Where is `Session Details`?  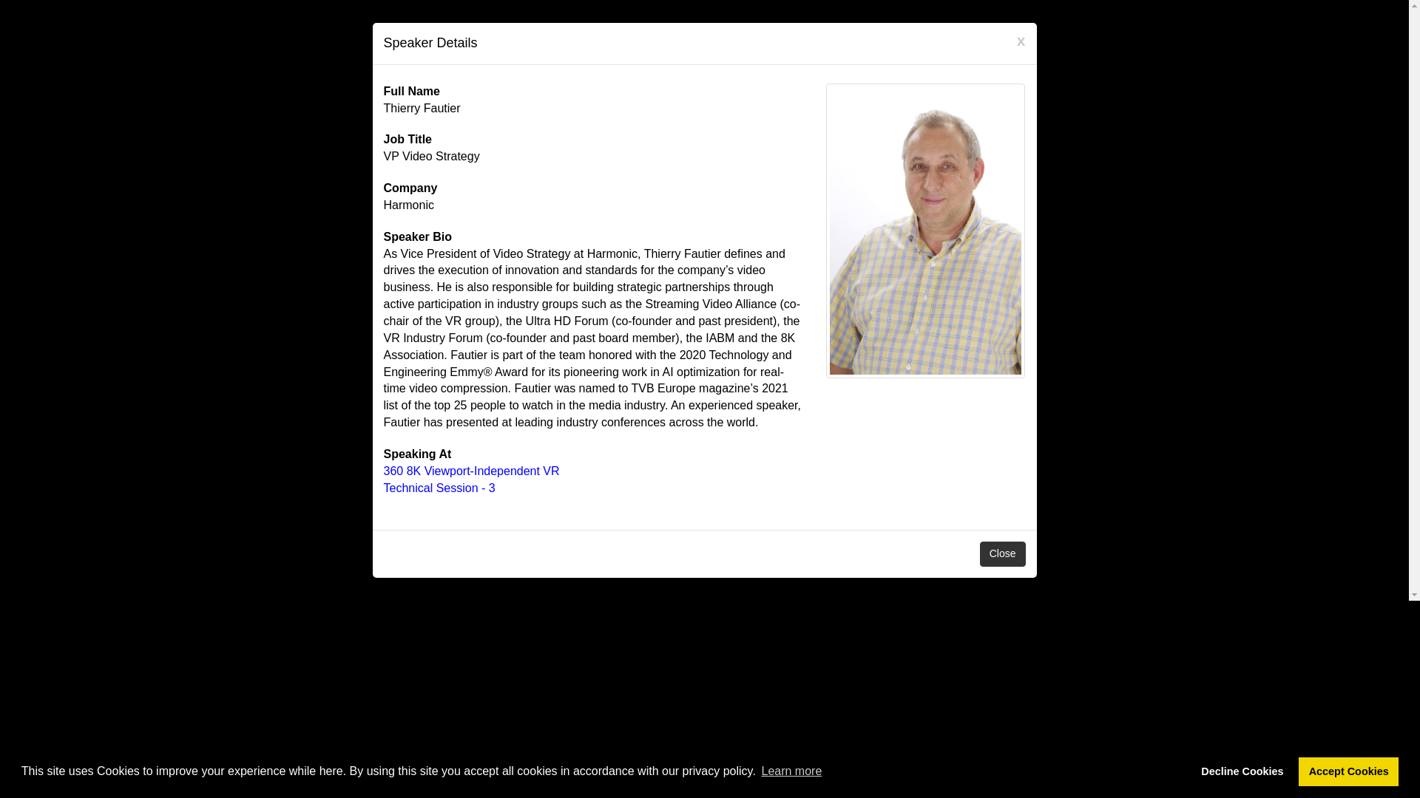 Session Details is located at coordinates (439, 488).